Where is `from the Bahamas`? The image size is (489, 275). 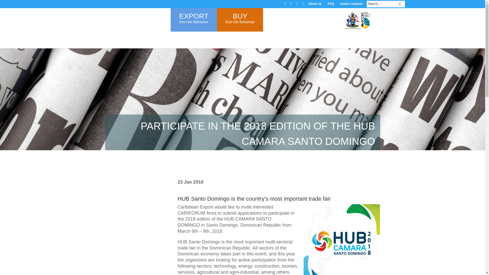
from the Bahamas is located at coordinates (242, 4).